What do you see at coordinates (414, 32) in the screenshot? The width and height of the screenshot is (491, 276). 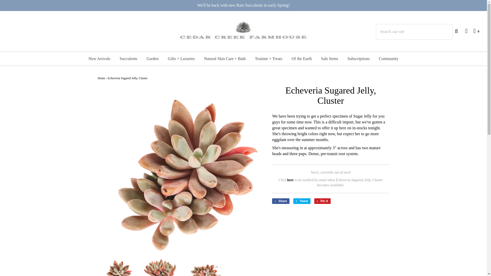 I see `Search our site` at bounding box center [414, 32].